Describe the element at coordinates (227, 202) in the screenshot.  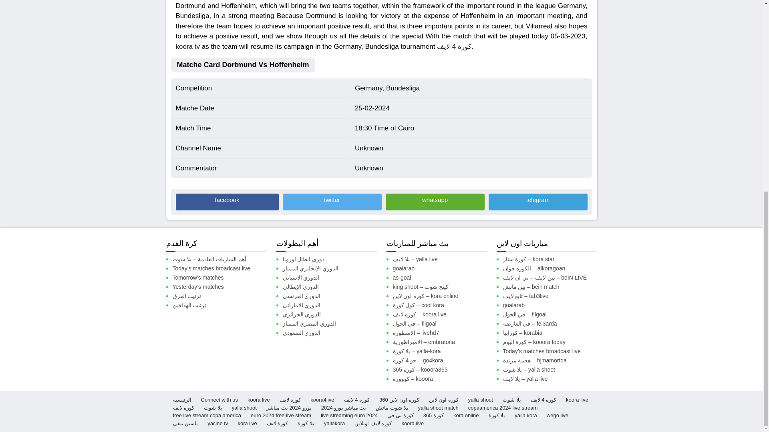
I see `Share to facebook` at that location.